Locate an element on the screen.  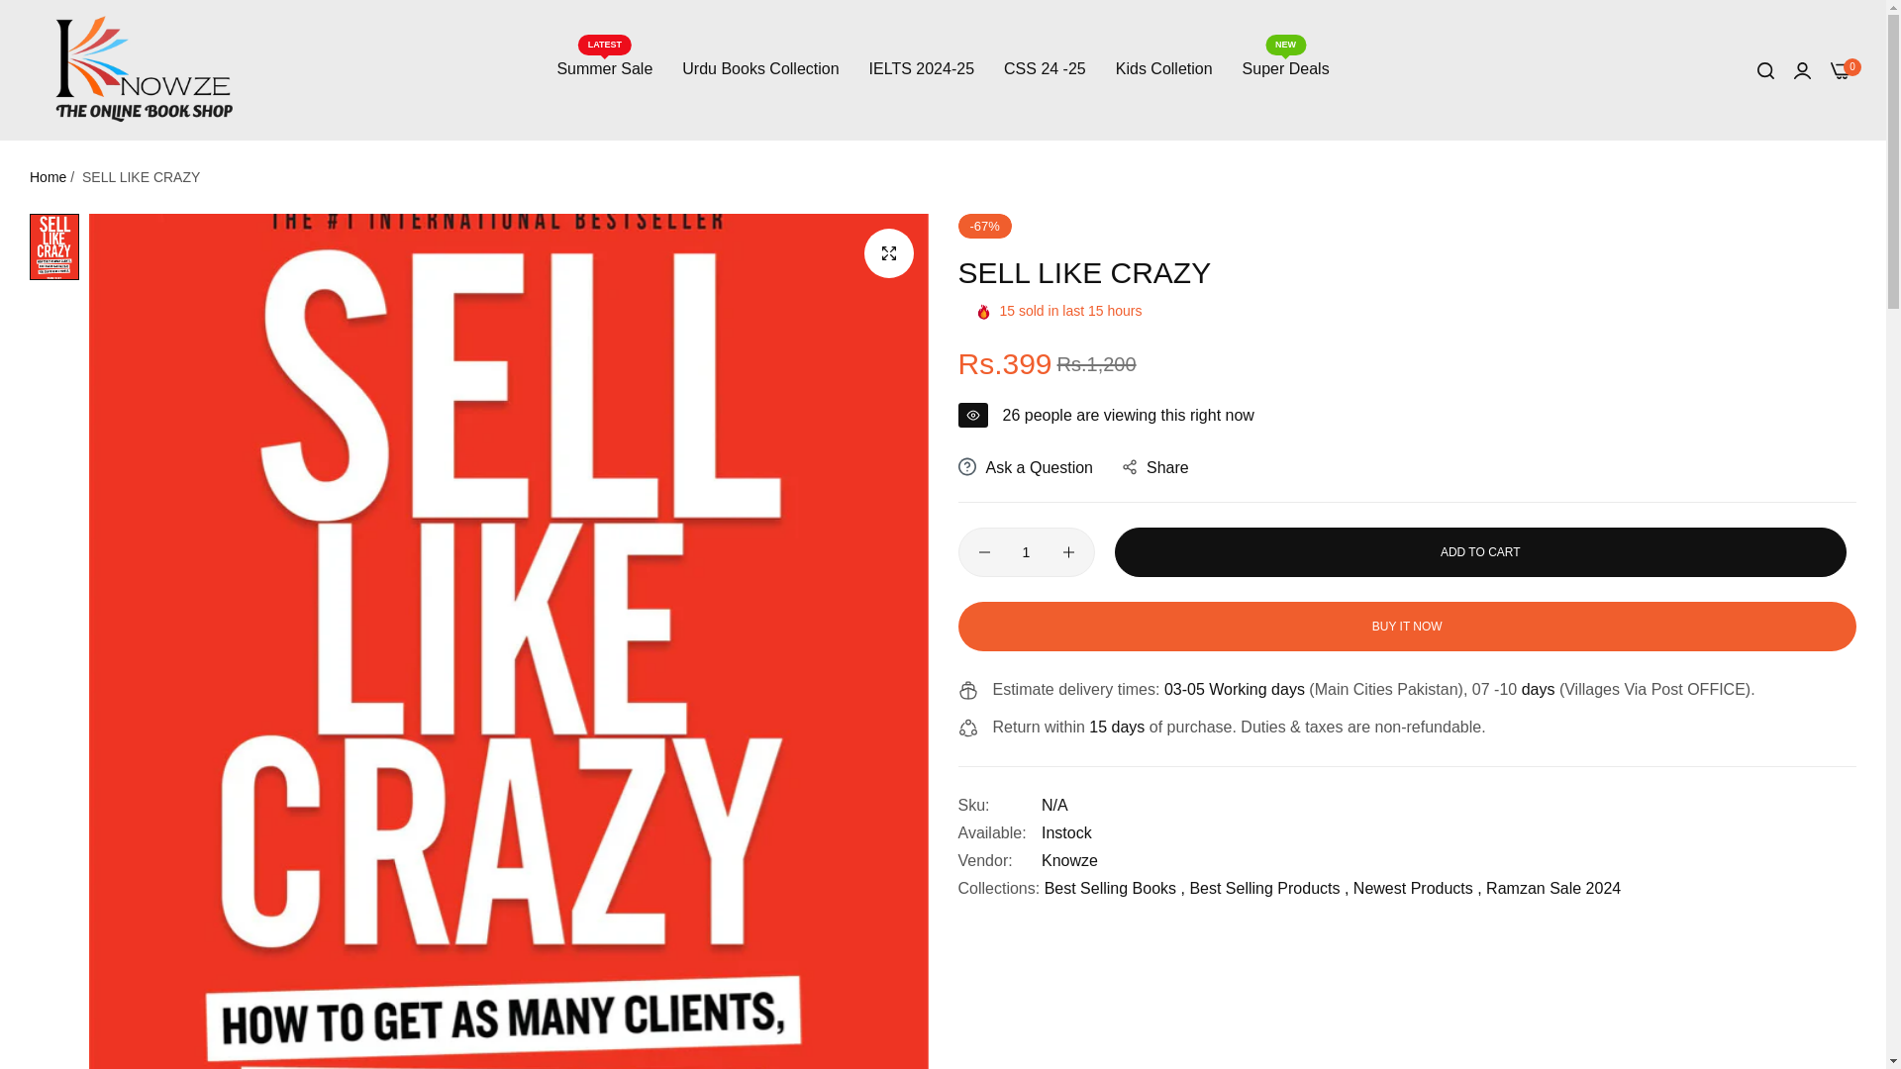
0 is located at coordinates (1841, 67).